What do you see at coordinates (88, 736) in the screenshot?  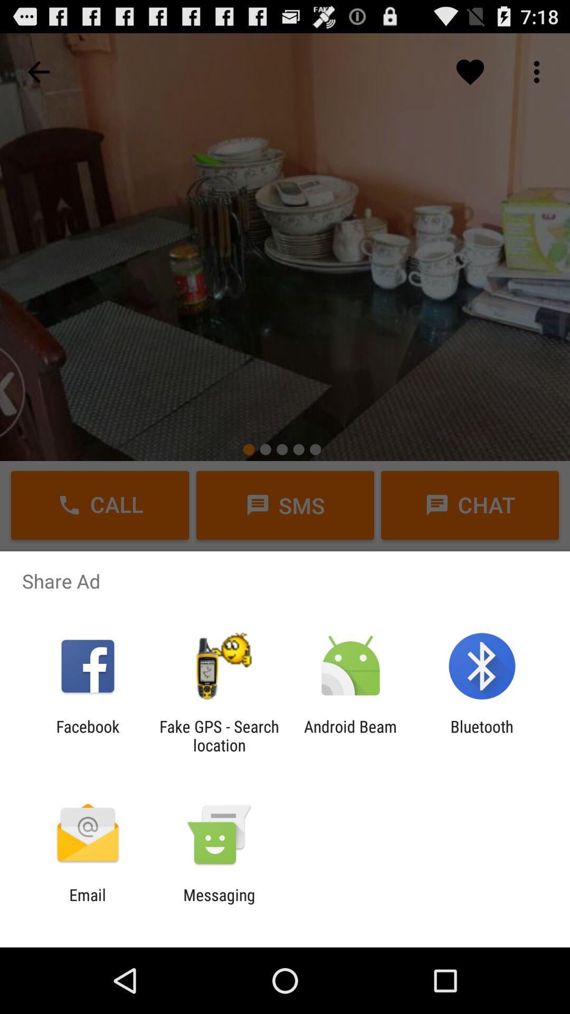 I see `launch the facebook` at bounding box center [88, 736].